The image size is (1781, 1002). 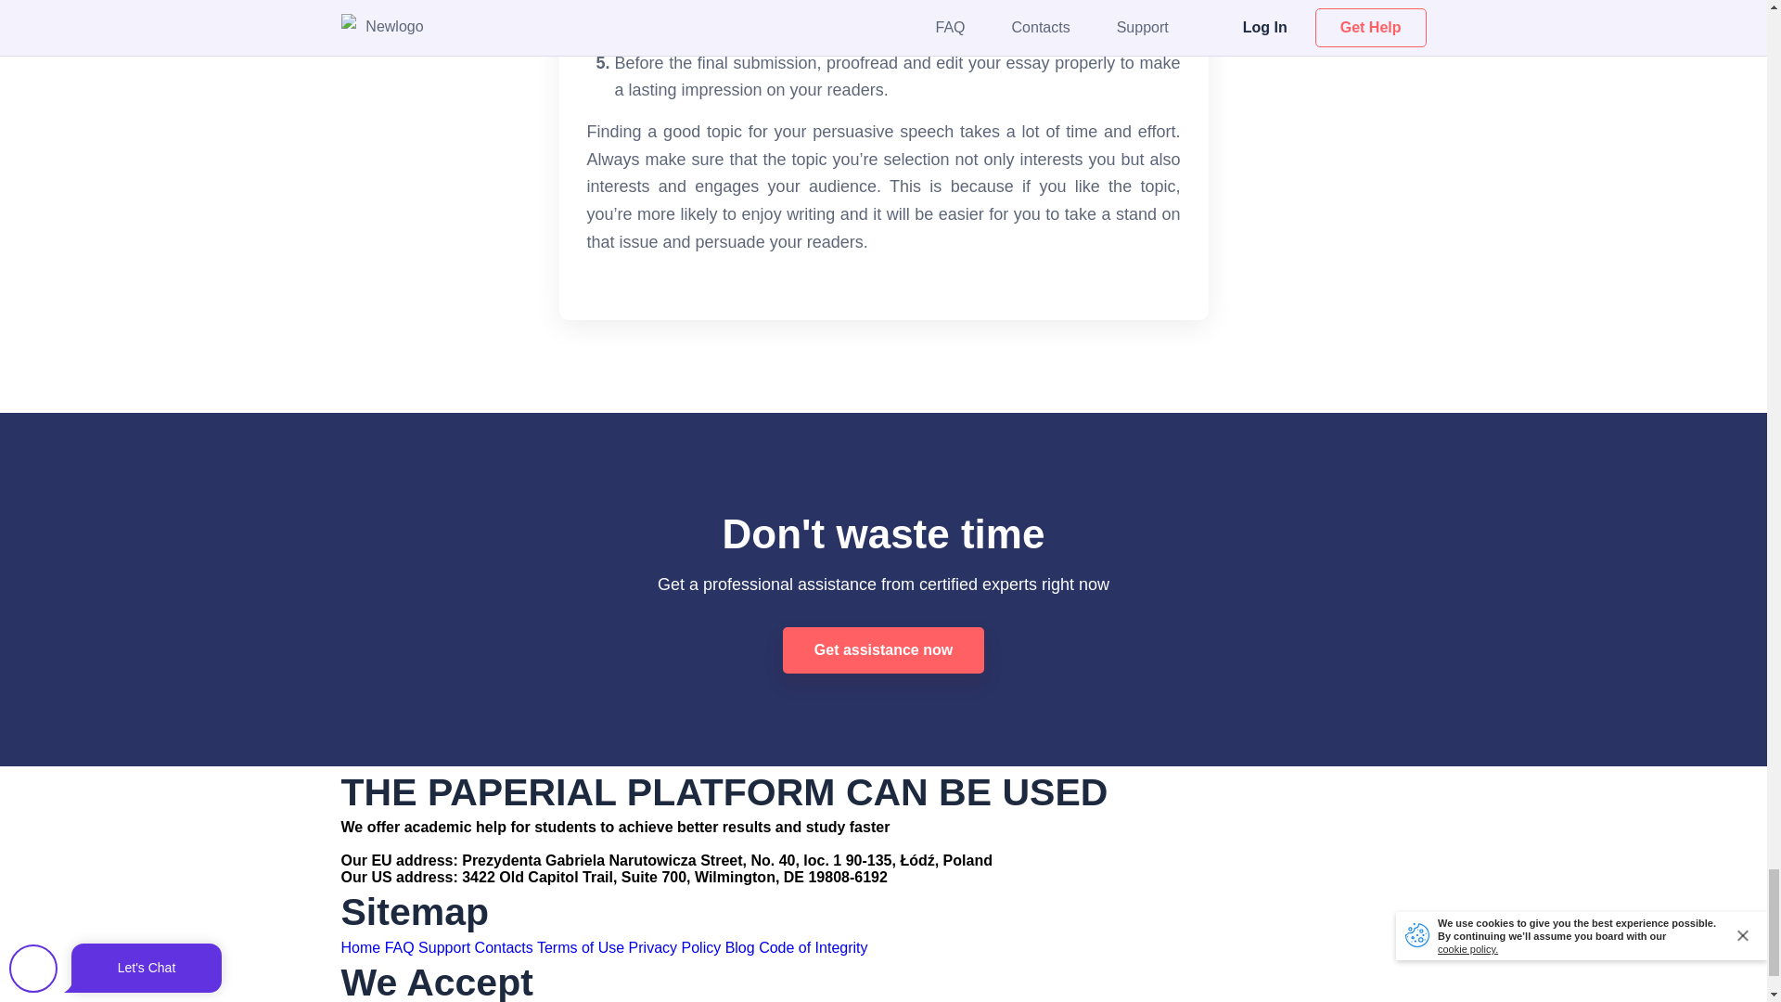 I want to click on Home, so click(x=361, y=948).